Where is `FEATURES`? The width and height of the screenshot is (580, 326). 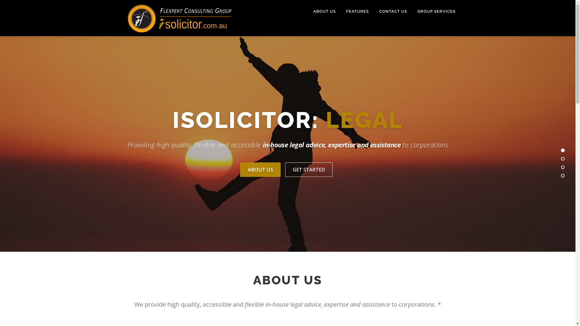
FEATURES is located at coordinates (357, 11).